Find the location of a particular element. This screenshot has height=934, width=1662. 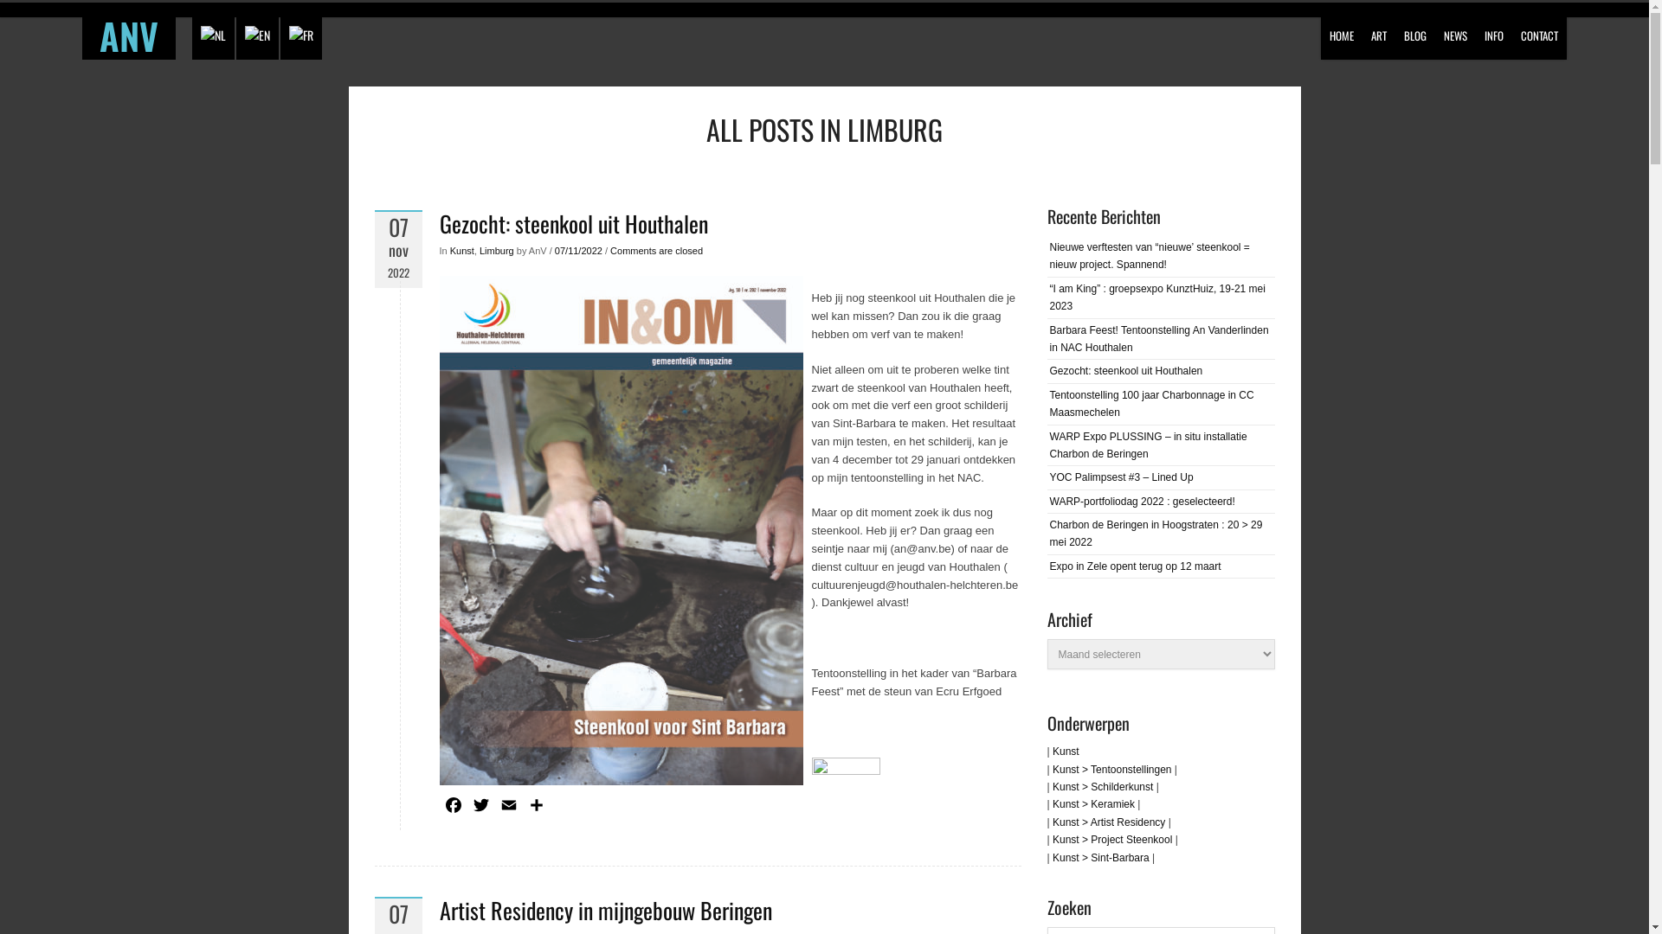

ART is located at coordinates (1379, 29).